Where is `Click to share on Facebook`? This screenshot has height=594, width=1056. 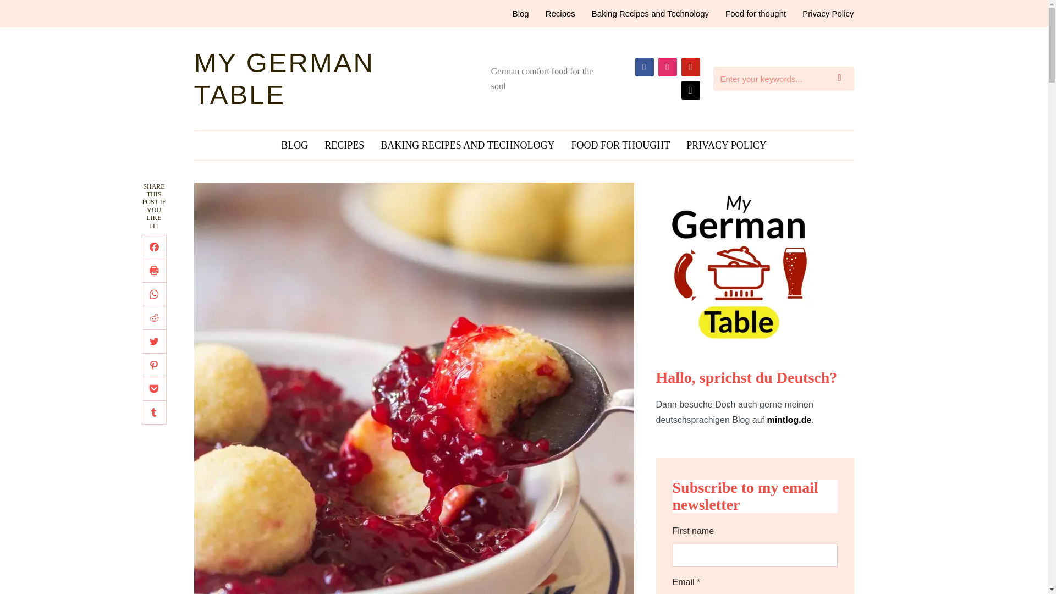 Click to share on Facebook is located at coordinates (154, 246).